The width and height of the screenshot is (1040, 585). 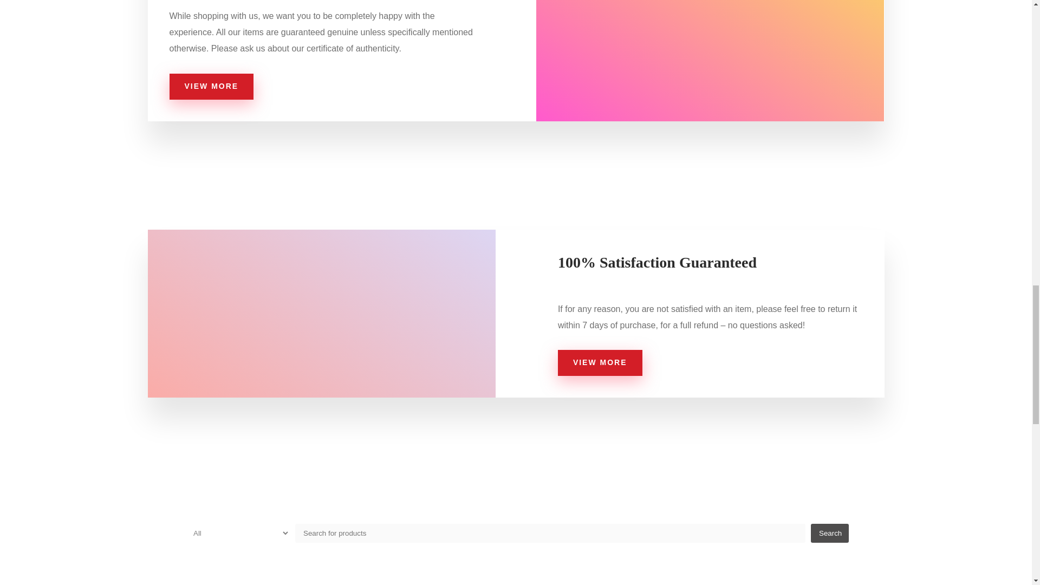 What do you see at coordinates (830, 533) in the screenshot?
I see `Search` at bounding box center [830, 533].